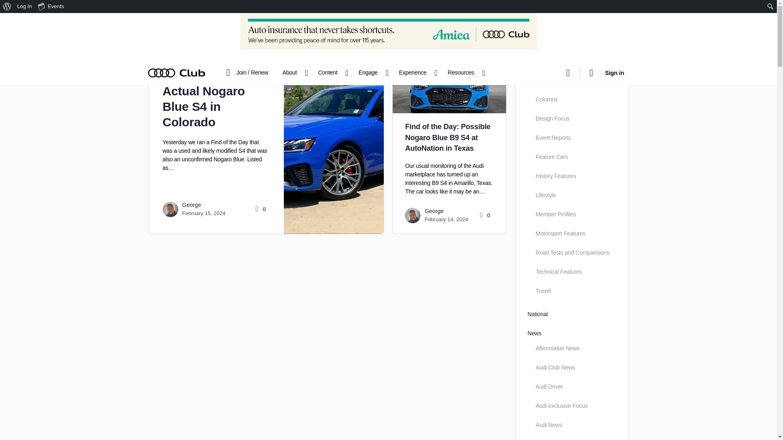 The height and width of the screenshot is (440, 783). Describe the element at coordinates (416, 73) in the screenshot. I see `Experience` at that location.